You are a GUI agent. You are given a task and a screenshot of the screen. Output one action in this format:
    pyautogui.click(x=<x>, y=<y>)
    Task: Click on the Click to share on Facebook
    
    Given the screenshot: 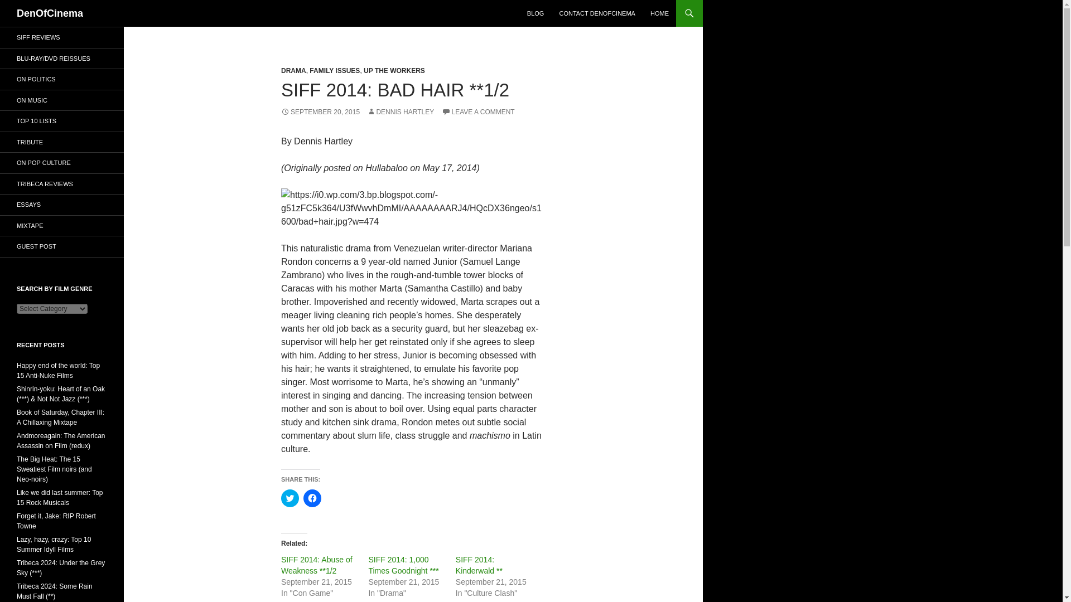 What is the action you would take?
    pyautogui.click(x=312, y=498)
    